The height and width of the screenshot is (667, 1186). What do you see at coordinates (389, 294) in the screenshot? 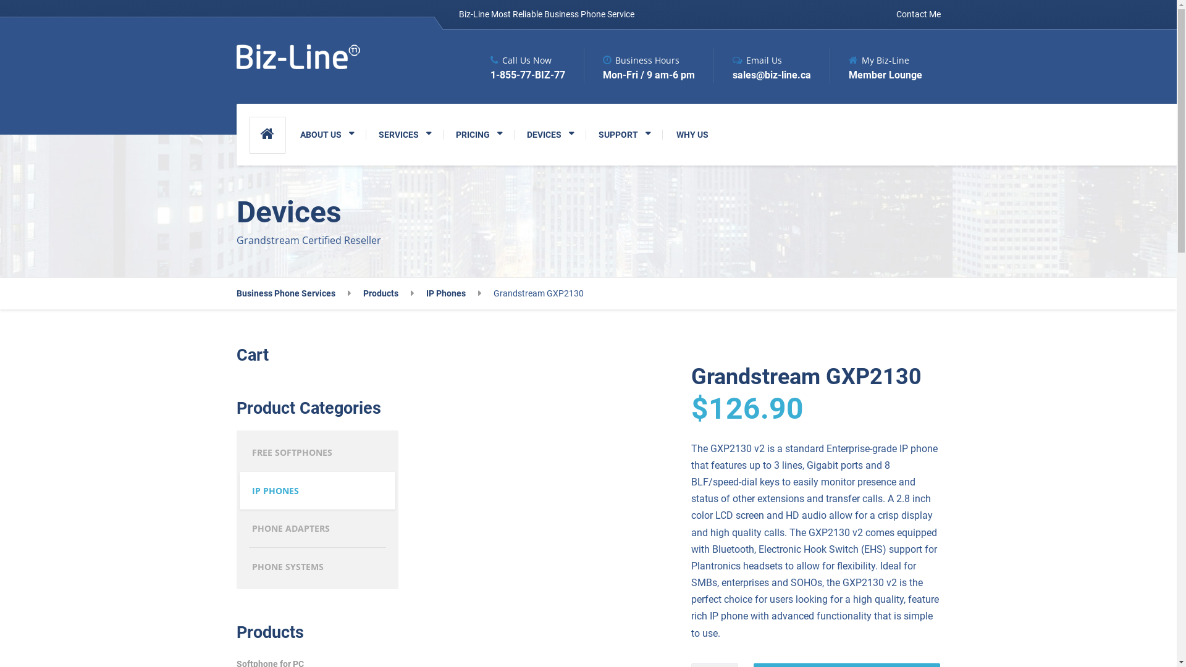
I see `Products` at bounding box center [389, 294].